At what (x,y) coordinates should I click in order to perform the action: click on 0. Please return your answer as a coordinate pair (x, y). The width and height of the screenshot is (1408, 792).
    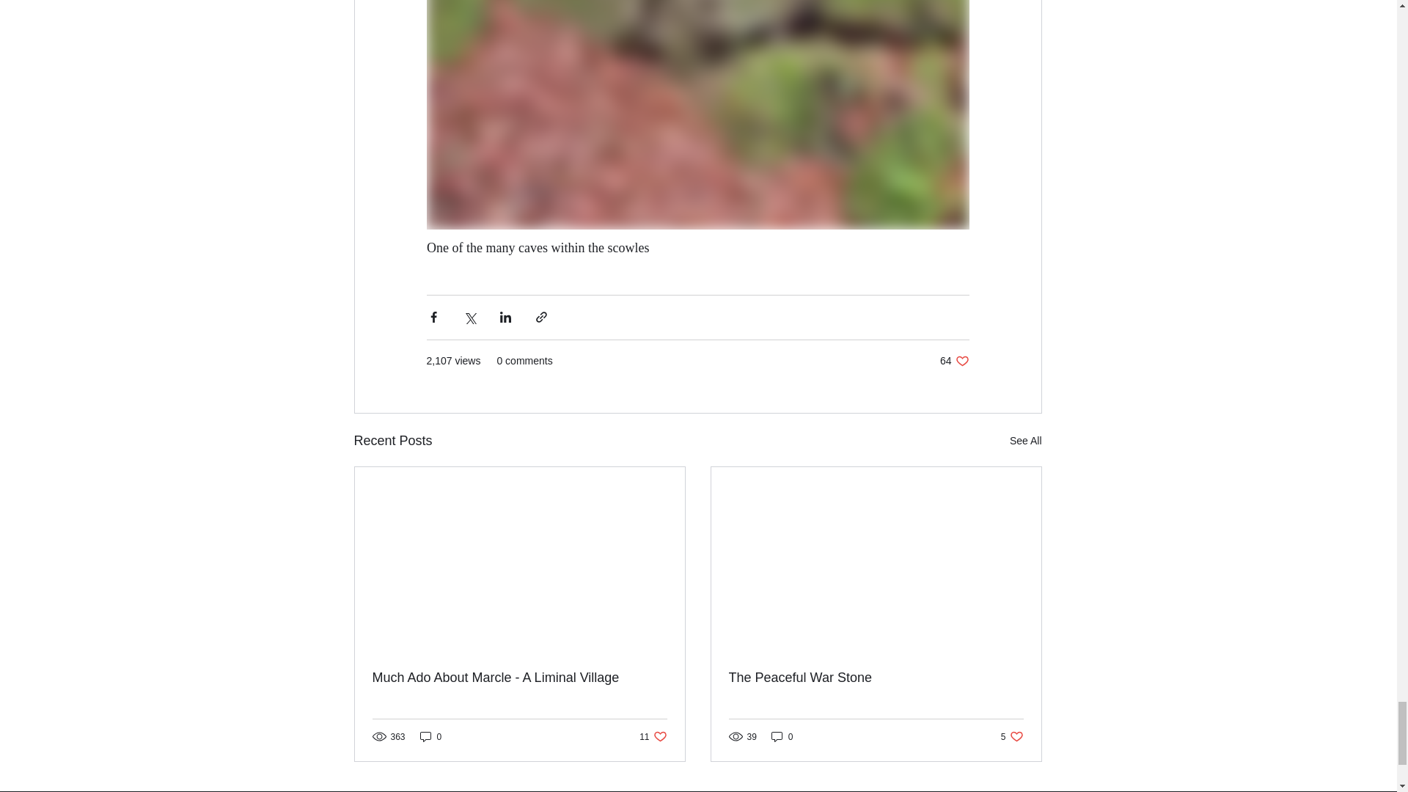
    Looking at the image, I should click on (520, 678).